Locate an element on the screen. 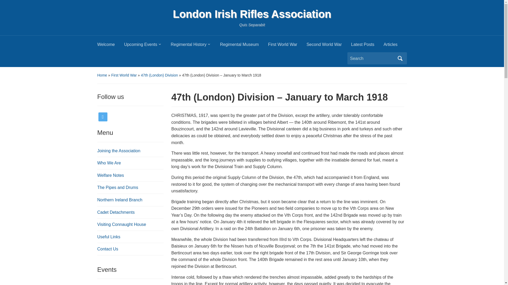 This screenshot has width=508, height=285. Visiting Connaught House is located at coordinates (122, 224).